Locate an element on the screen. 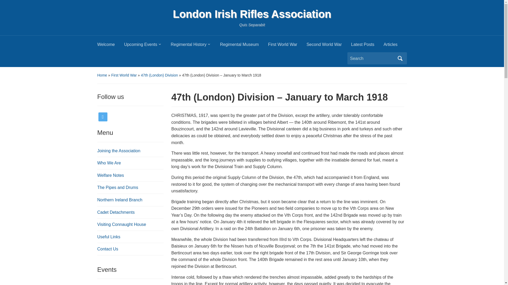 This screenshot has width=508, height=285. Visiting Connaught House is located at coordinates (122, 224).